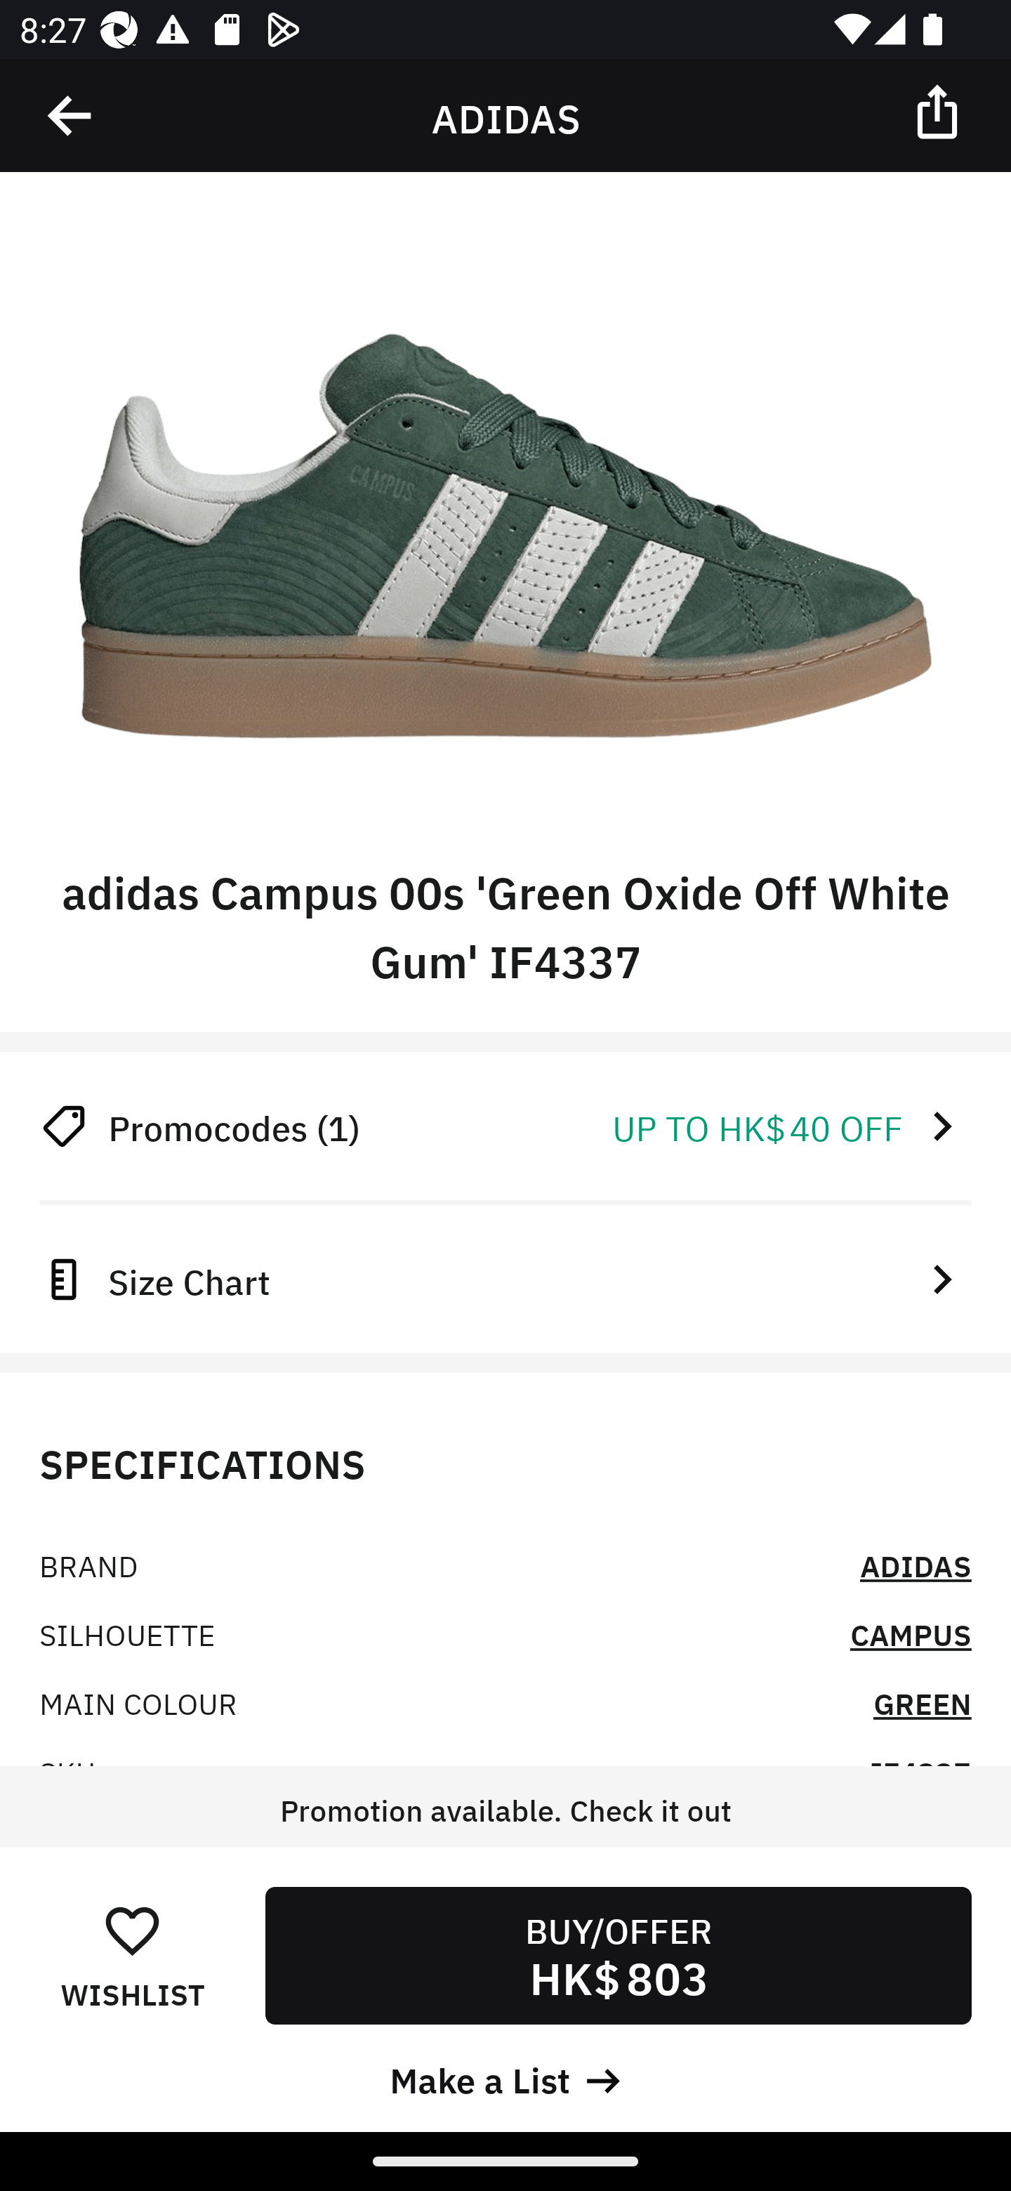  I want to click on Promocodes (1) UP TO HK$ 40 OFF , so click(505, 1126).